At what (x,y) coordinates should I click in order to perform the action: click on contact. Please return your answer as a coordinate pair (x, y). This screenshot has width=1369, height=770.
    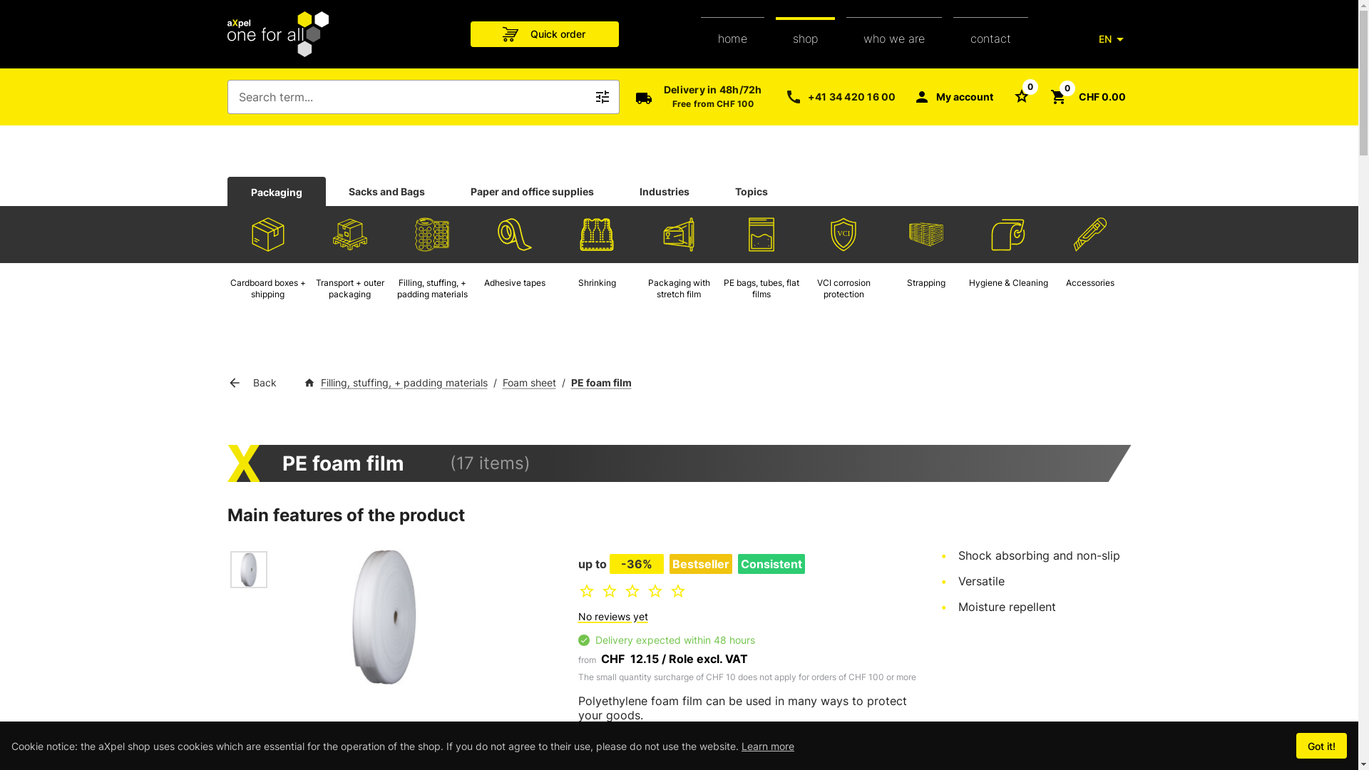
    Looking at the image, I should click on (991, 34).